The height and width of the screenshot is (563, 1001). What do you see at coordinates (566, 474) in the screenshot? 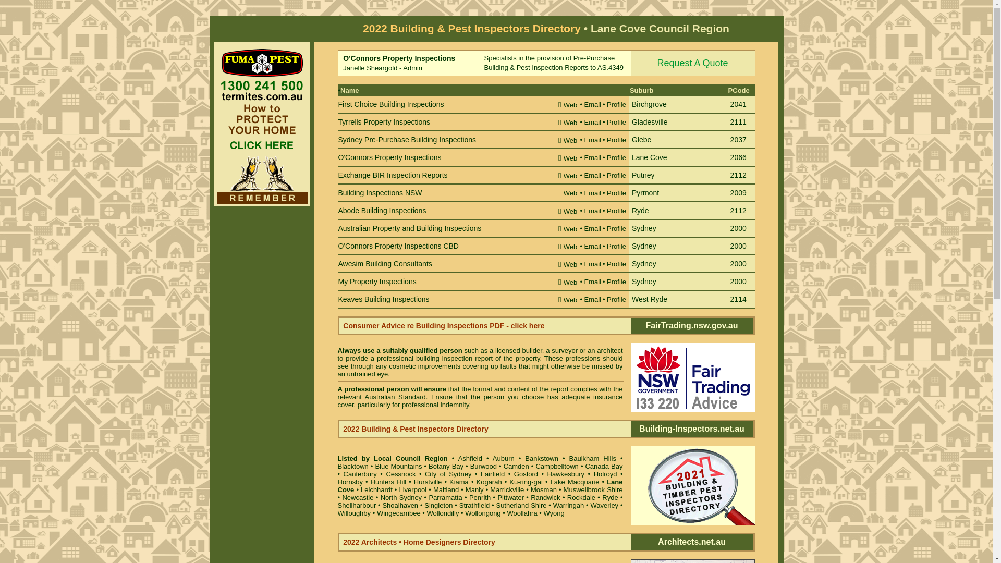
I see `Hawkesbury` at bounding box center [566, 474].